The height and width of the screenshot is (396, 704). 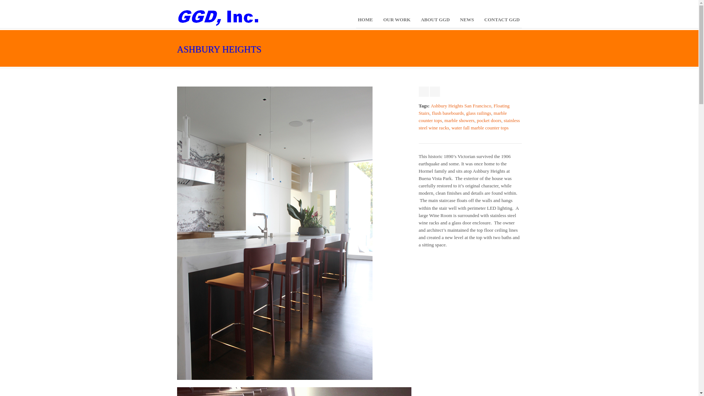 What do you see at coordinates (463, 117) in the screenshot?
I see `marble counter tops` at bounding box center [463, 117].